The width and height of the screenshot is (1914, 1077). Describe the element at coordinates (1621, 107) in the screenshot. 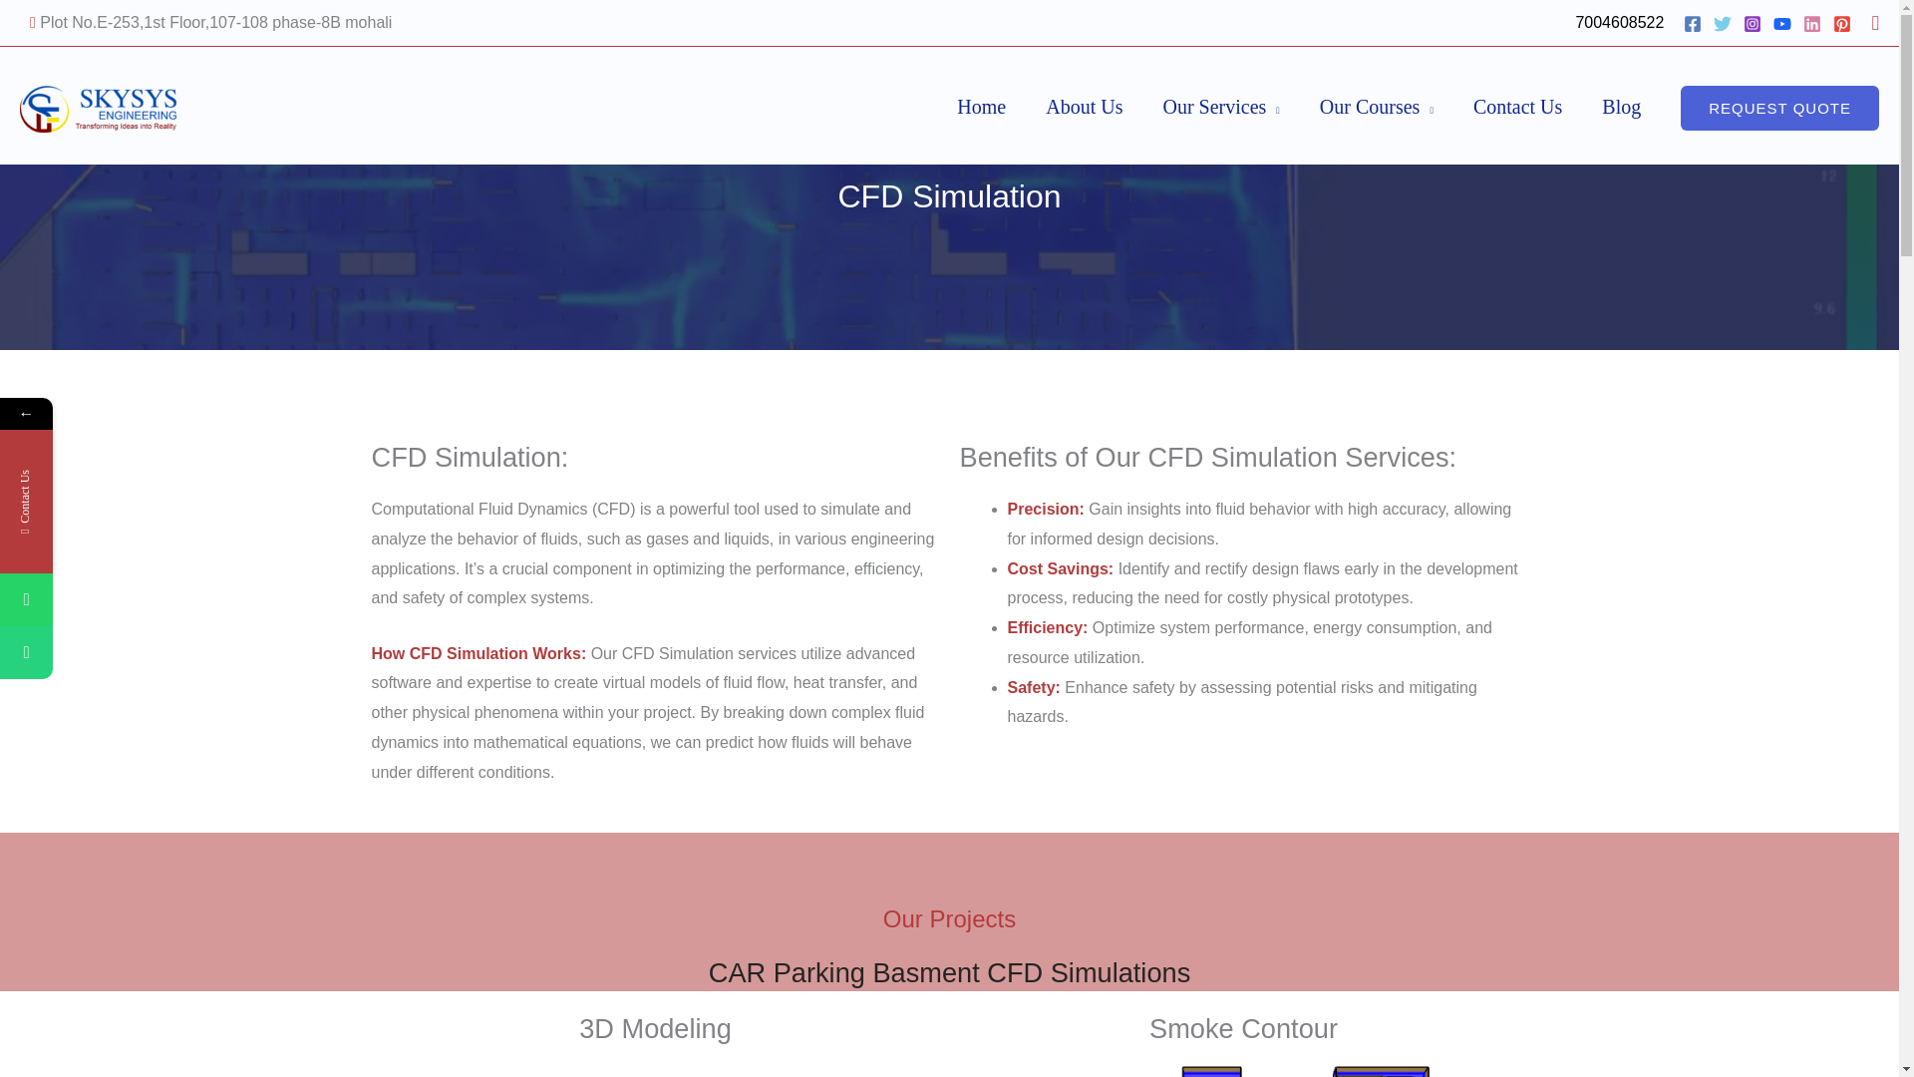

I see `Blog` at that location.